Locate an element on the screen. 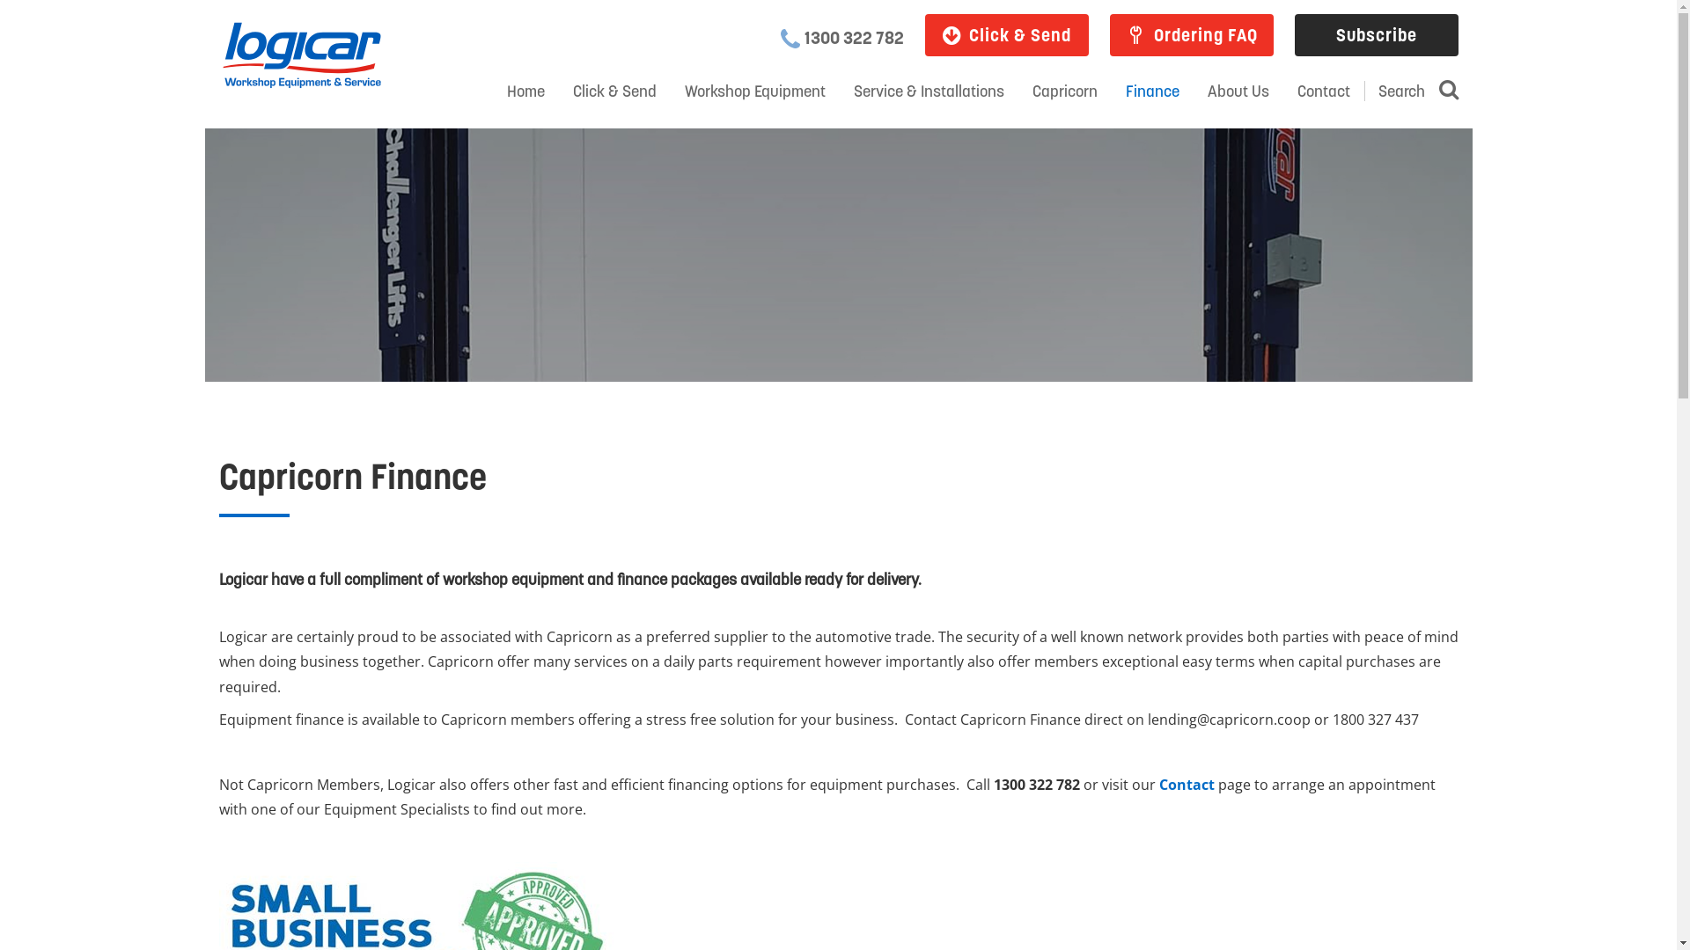 The width and height of the screenshot is (1690, 950). 1300 322 782 is located at coordinates (845, 38).